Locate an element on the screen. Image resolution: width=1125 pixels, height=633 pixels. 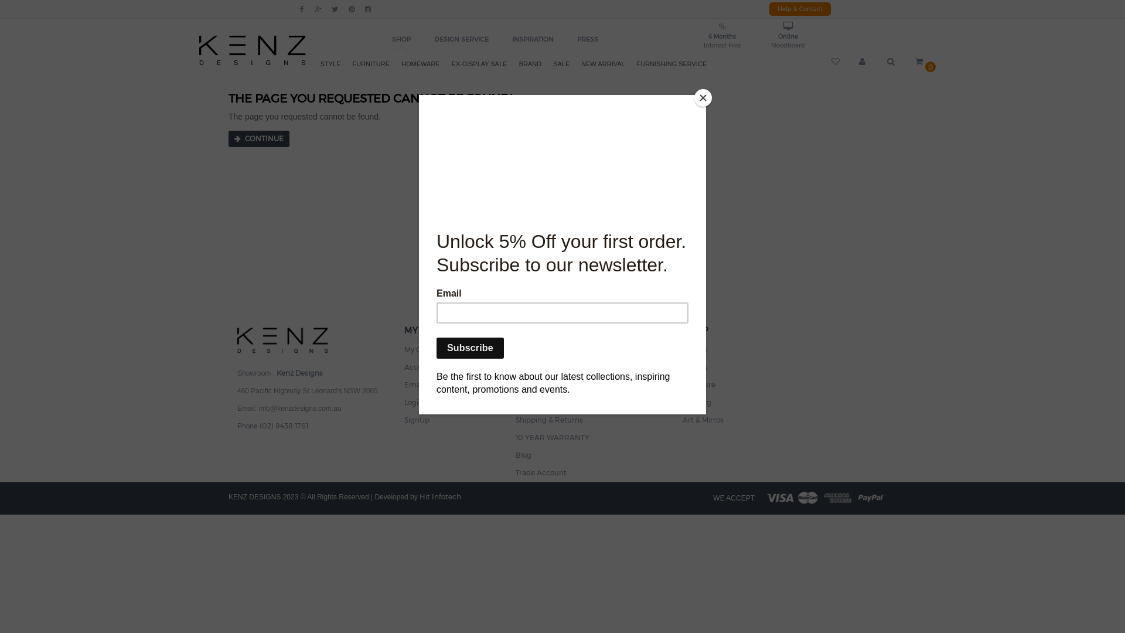
Favorite is located at coordinates (837, 62).